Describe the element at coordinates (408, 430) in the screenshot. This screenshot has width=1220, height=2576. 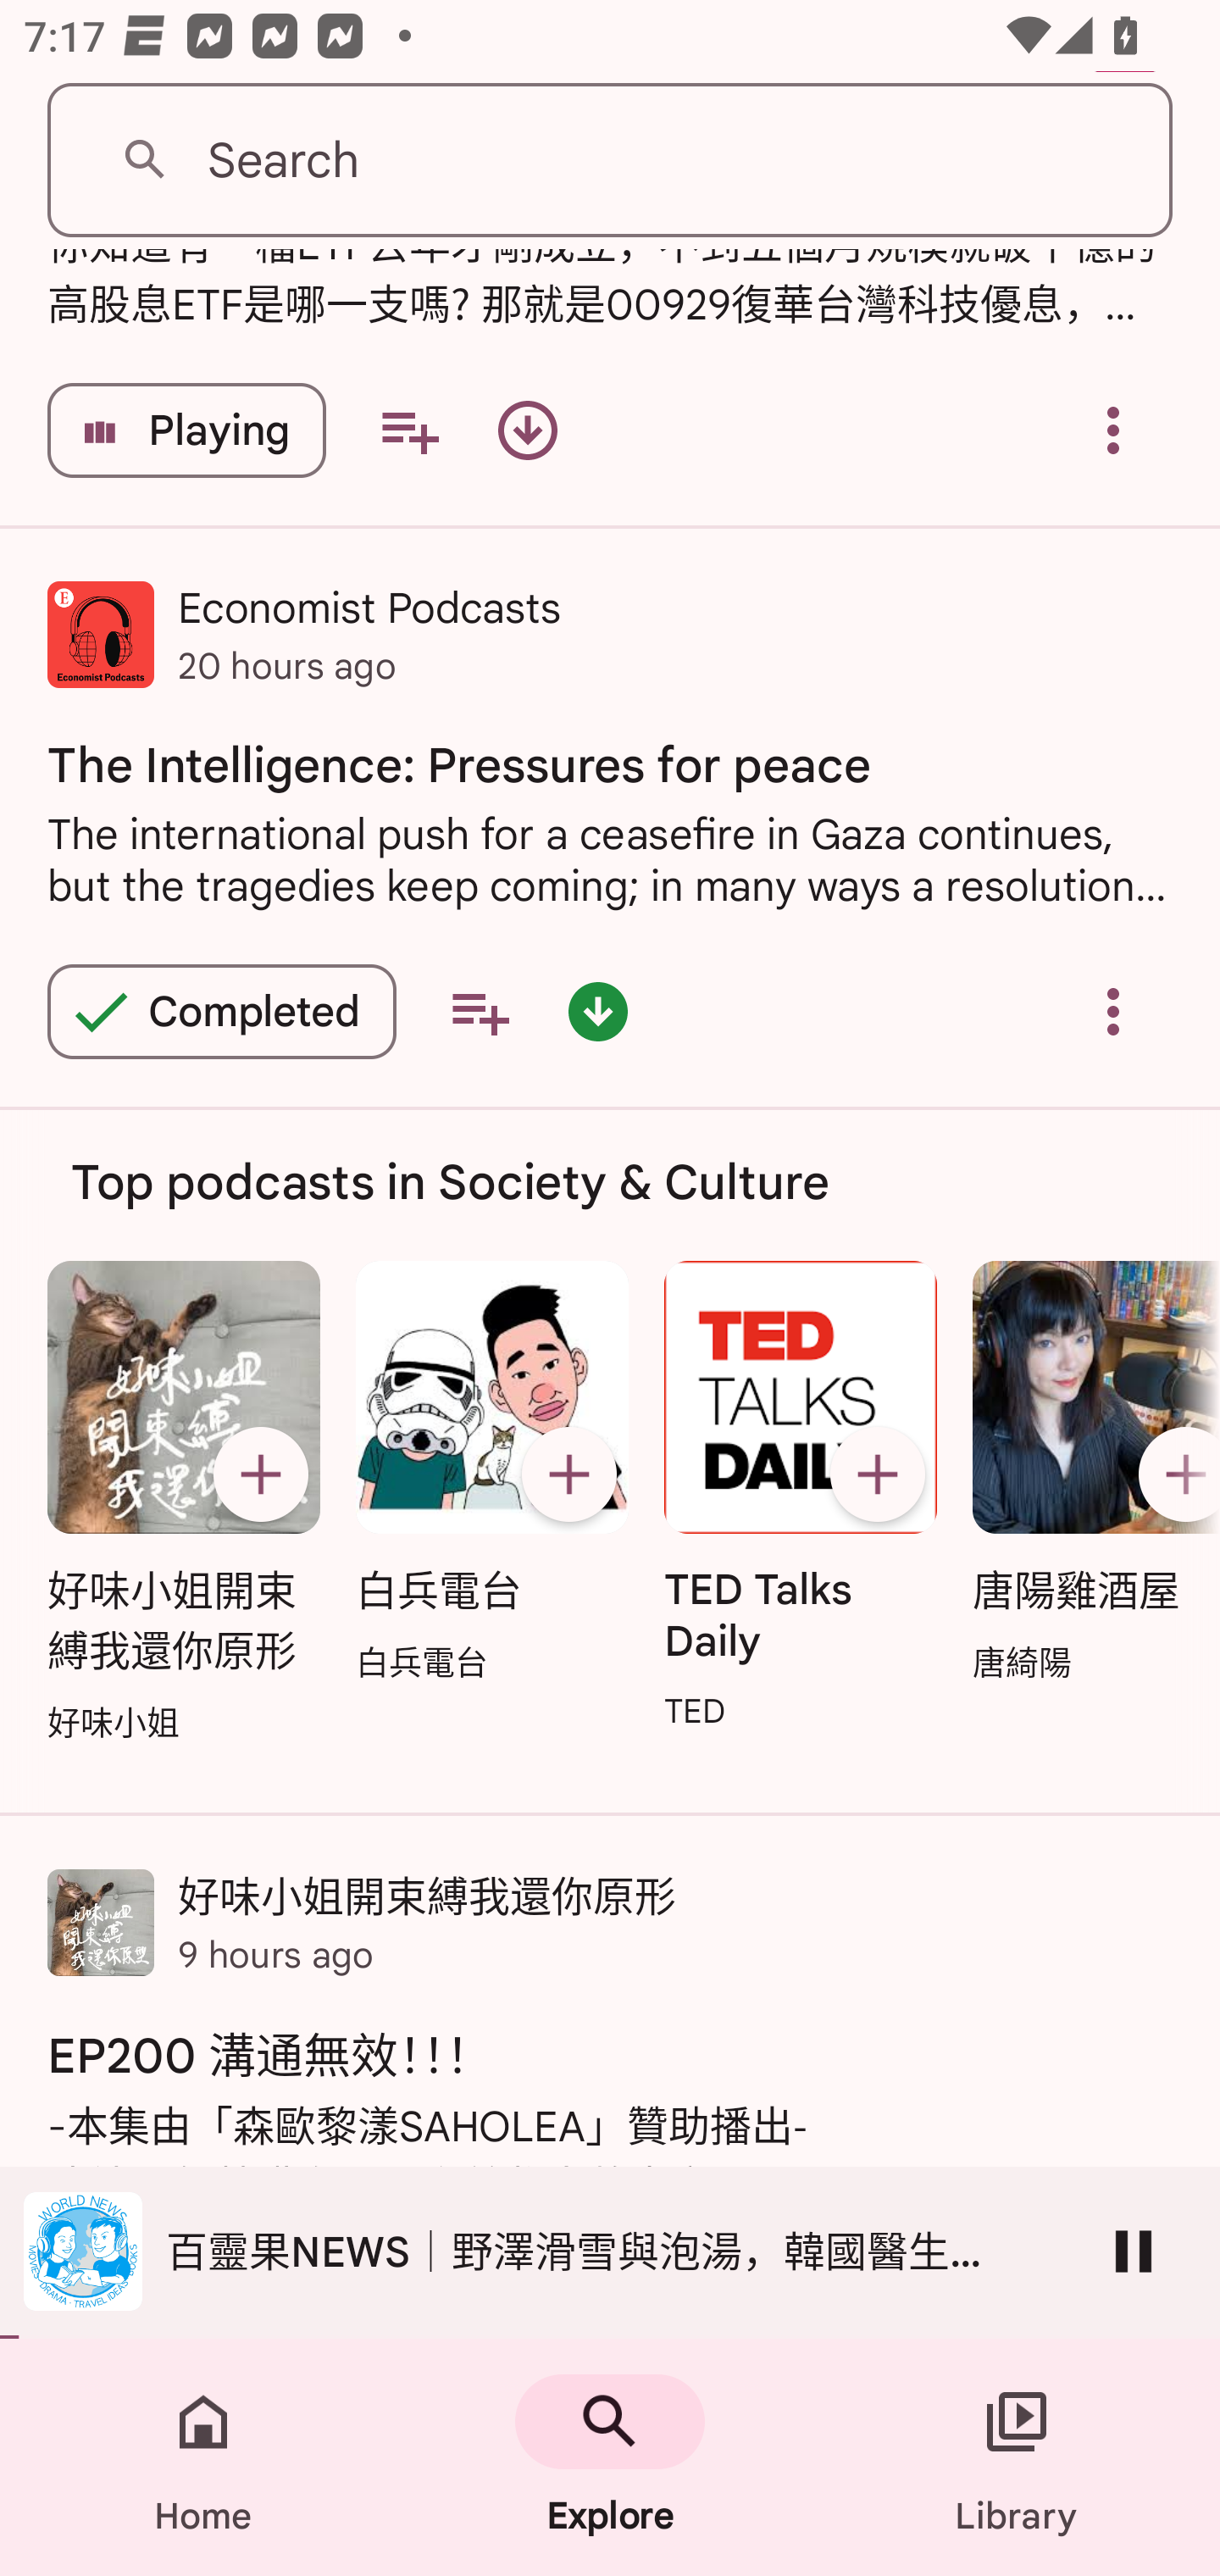
I see `Add to your queue` at that location.